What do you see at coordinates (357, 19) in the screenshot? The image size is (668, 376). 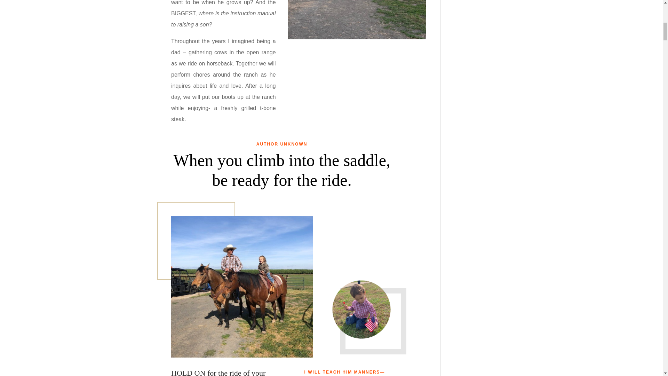 I see `Adam and Wiley with Horse` at bounding box center [357, 19].